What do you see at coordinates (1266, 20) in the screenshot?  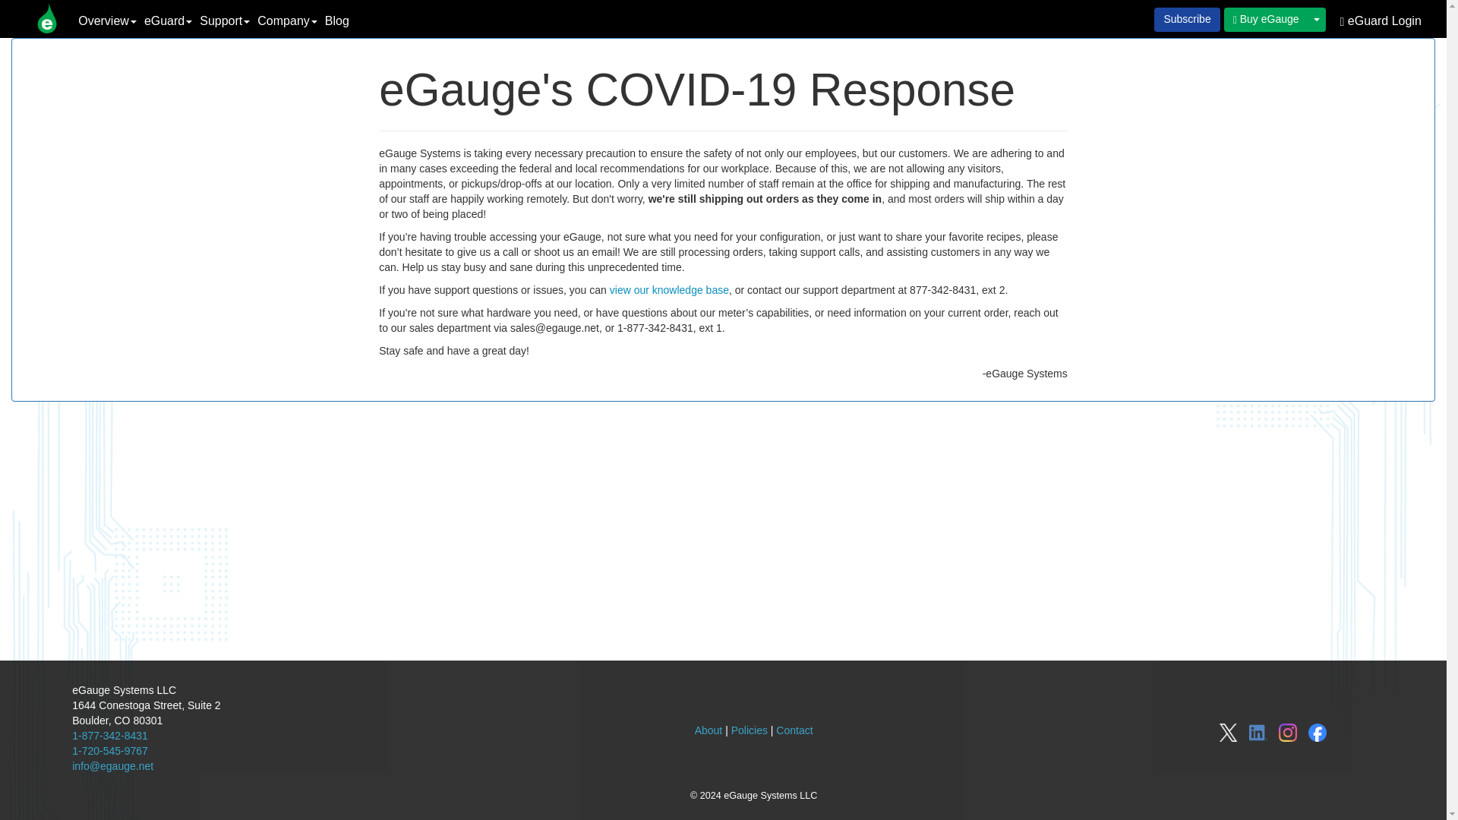 I see `Buy eGauge` at bounding box center [1266, 20].